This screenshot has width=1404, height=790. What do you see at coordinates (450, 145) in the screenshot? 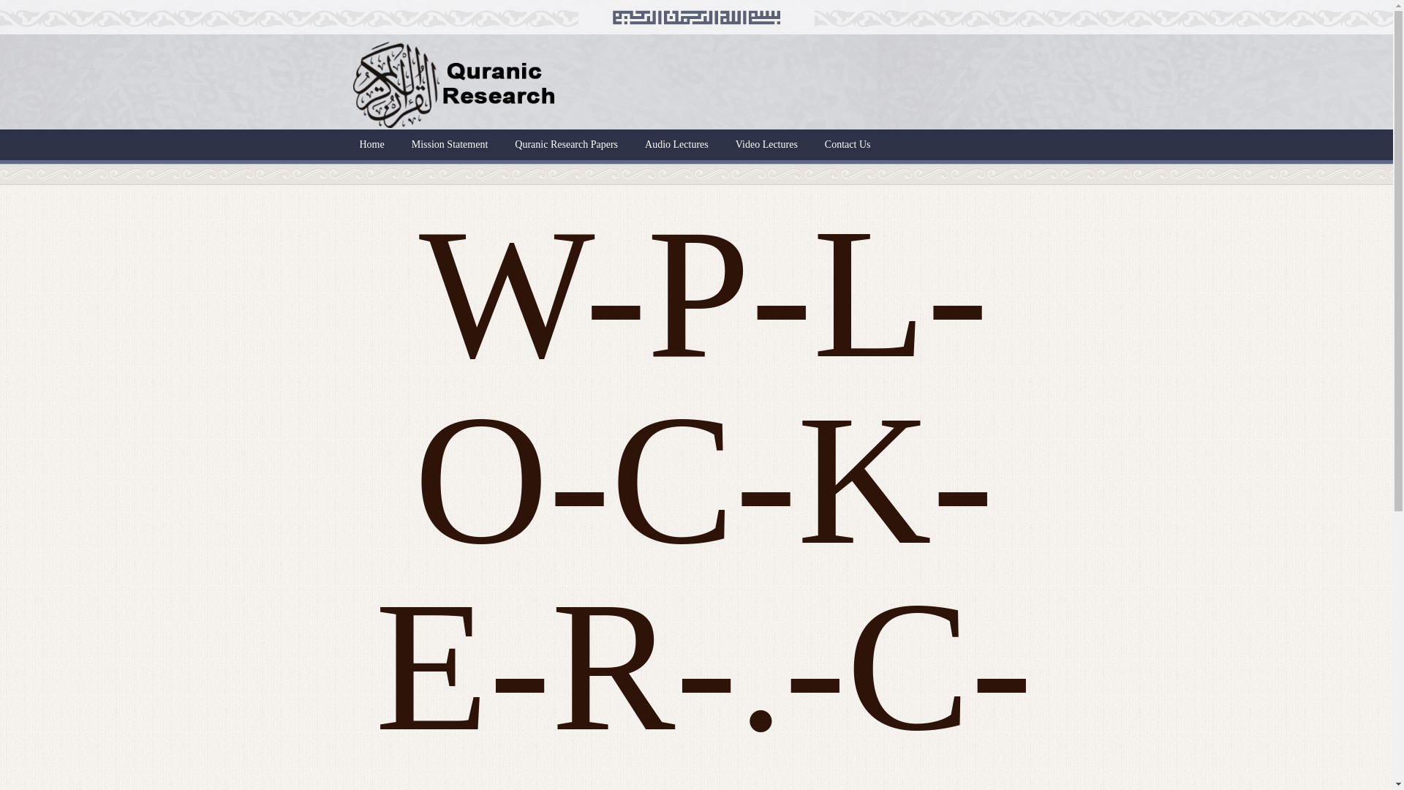
I see `Mission Statement` at bounding box center [450, 145].